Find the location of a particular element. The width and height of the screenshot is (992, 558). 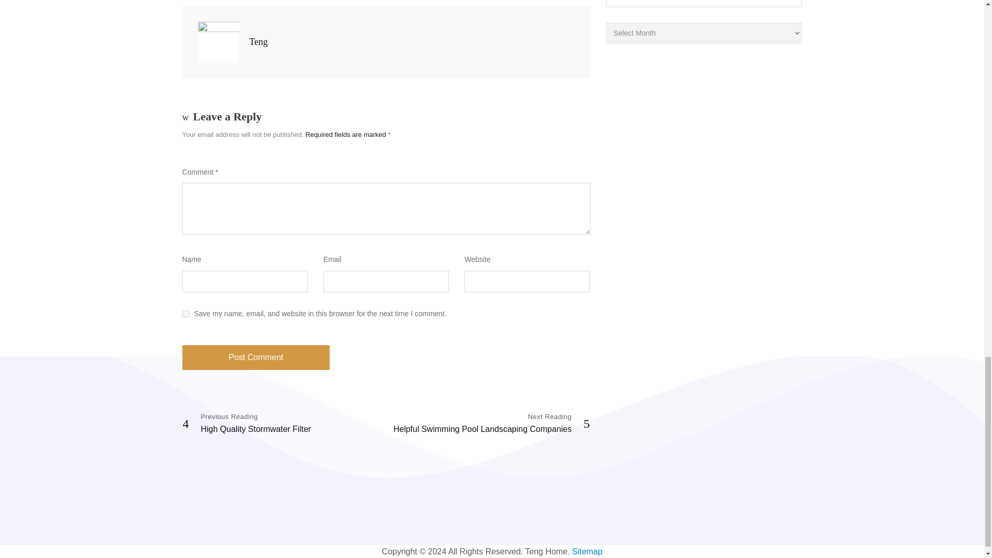

Post Comment is located at coordinates (255, 358).